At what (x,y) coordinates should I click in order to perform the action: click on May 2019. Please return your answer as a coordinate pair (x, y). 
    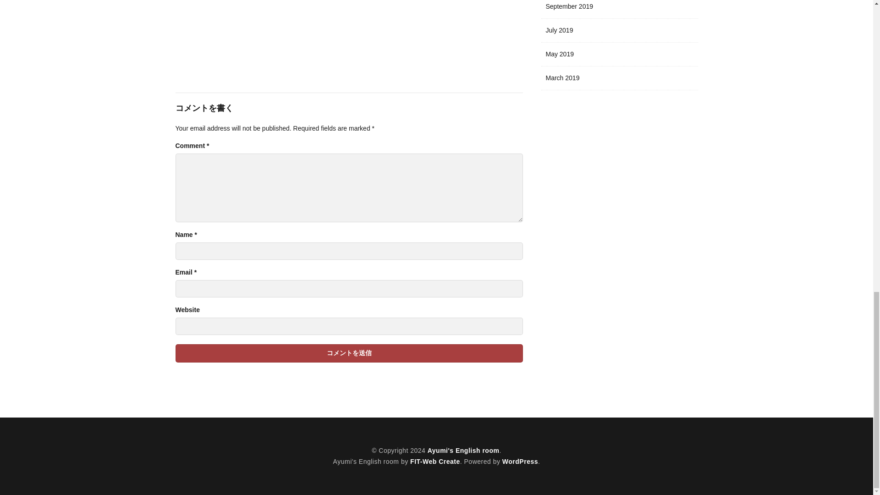
    Looking at the image, I should click on (619, 54).